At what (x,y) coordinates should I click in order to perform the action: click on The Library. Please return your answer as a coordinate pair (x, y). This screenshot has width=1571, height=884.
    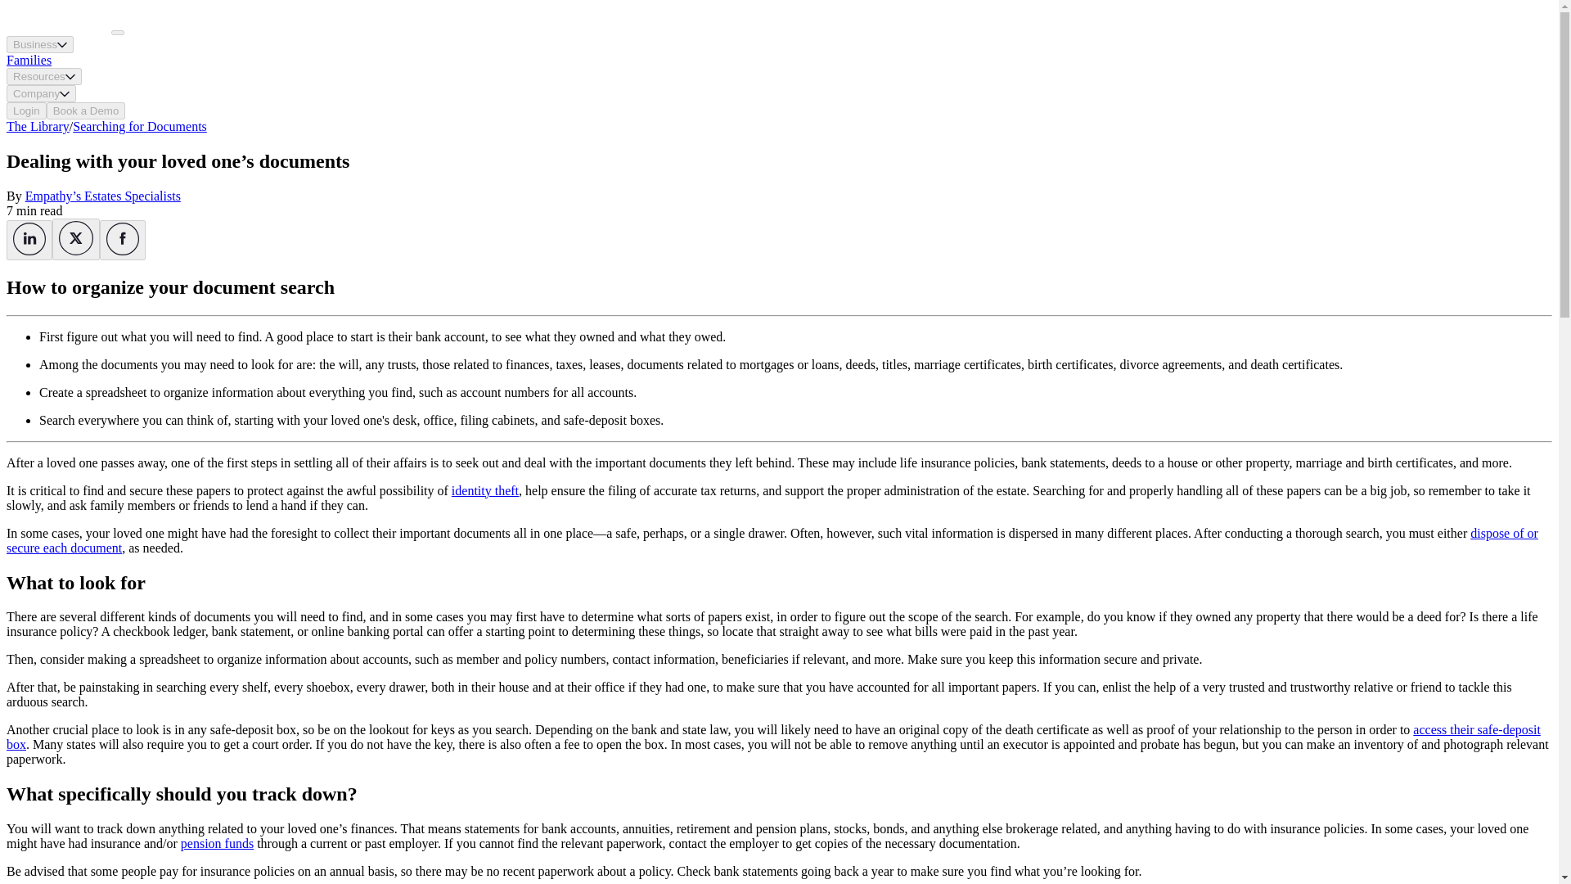
    Looking at the image, I should click on (38, 126).